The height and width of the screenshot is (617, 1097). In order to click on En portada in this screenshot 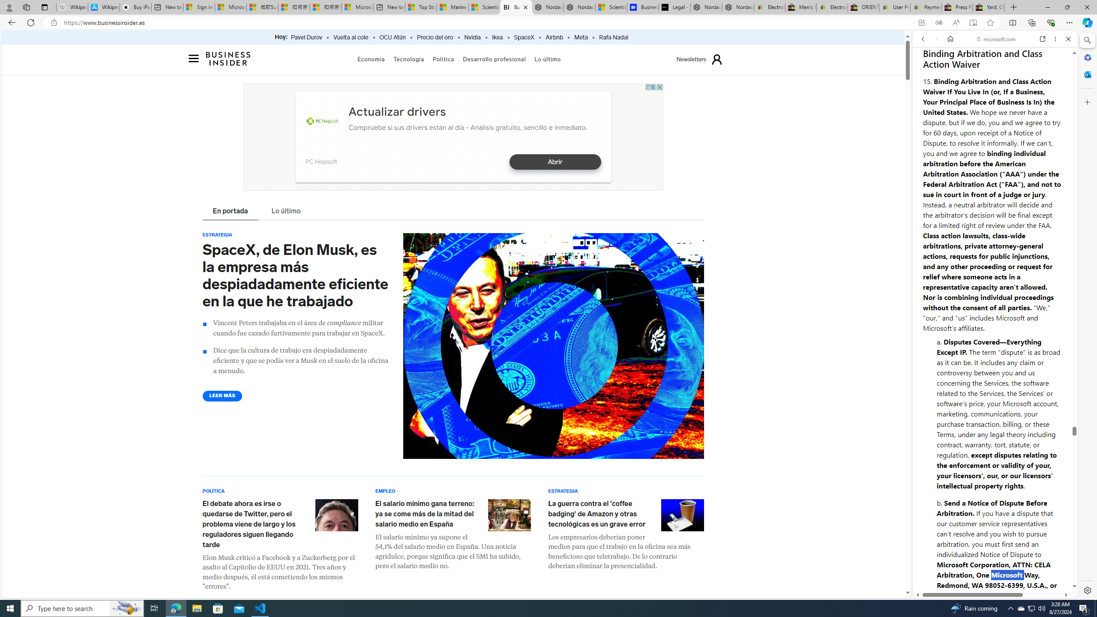, I will do `click(231, 212)`.